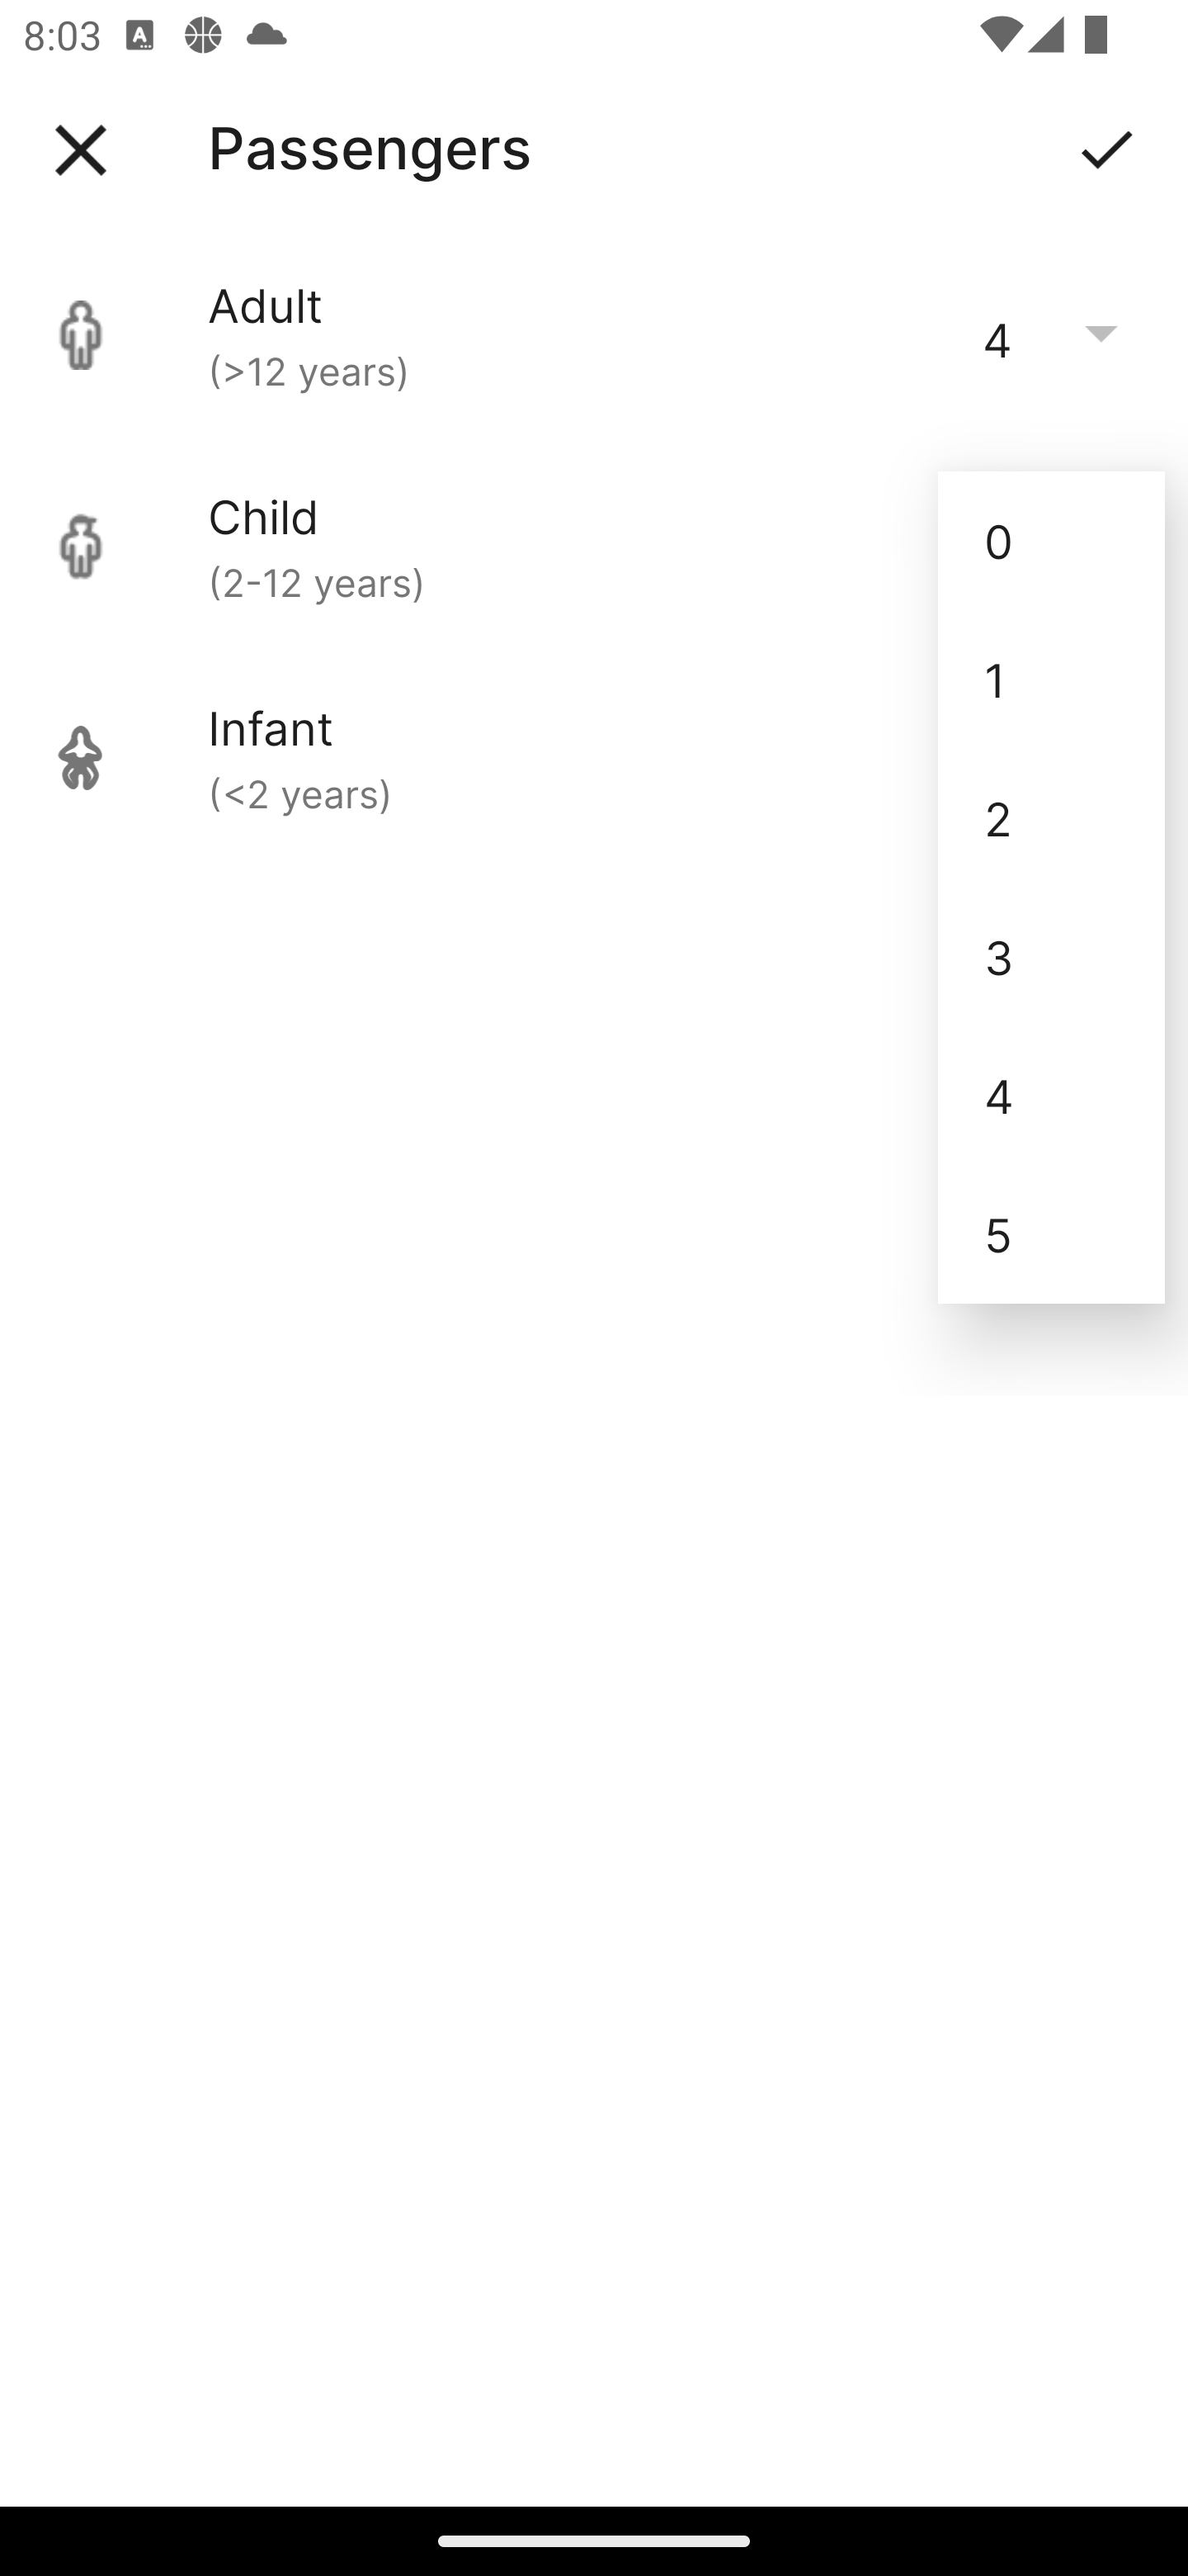  I want to click on 5, so click(1051, 1234).